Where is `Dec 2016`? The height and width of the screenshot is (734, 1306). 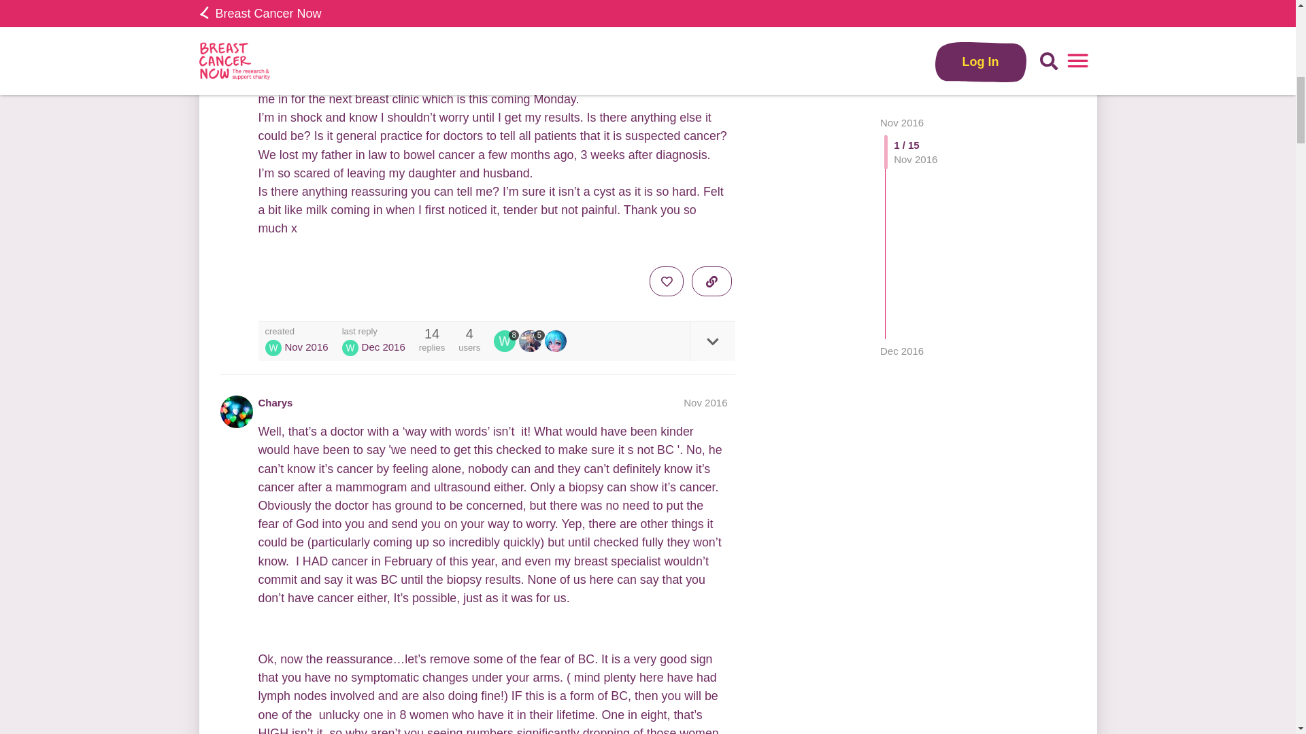
Dec 2016 is located at coordinates (902, 18).